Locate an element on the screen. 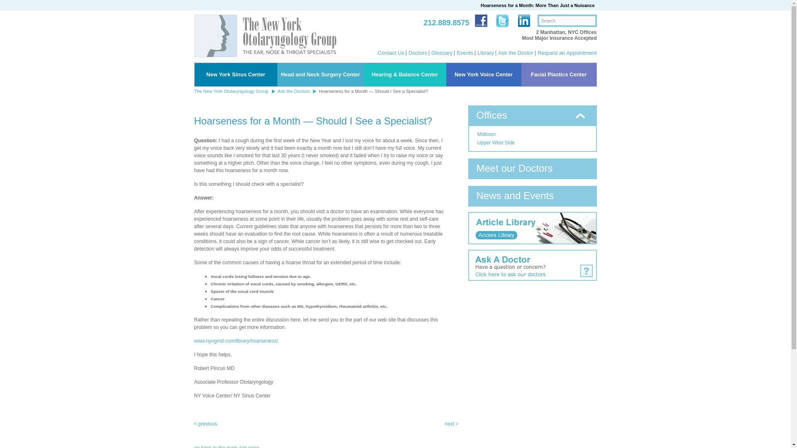 The width and height of the screenshot is (797, 448). 212.889.8575 is located at coordinates (446, 23).